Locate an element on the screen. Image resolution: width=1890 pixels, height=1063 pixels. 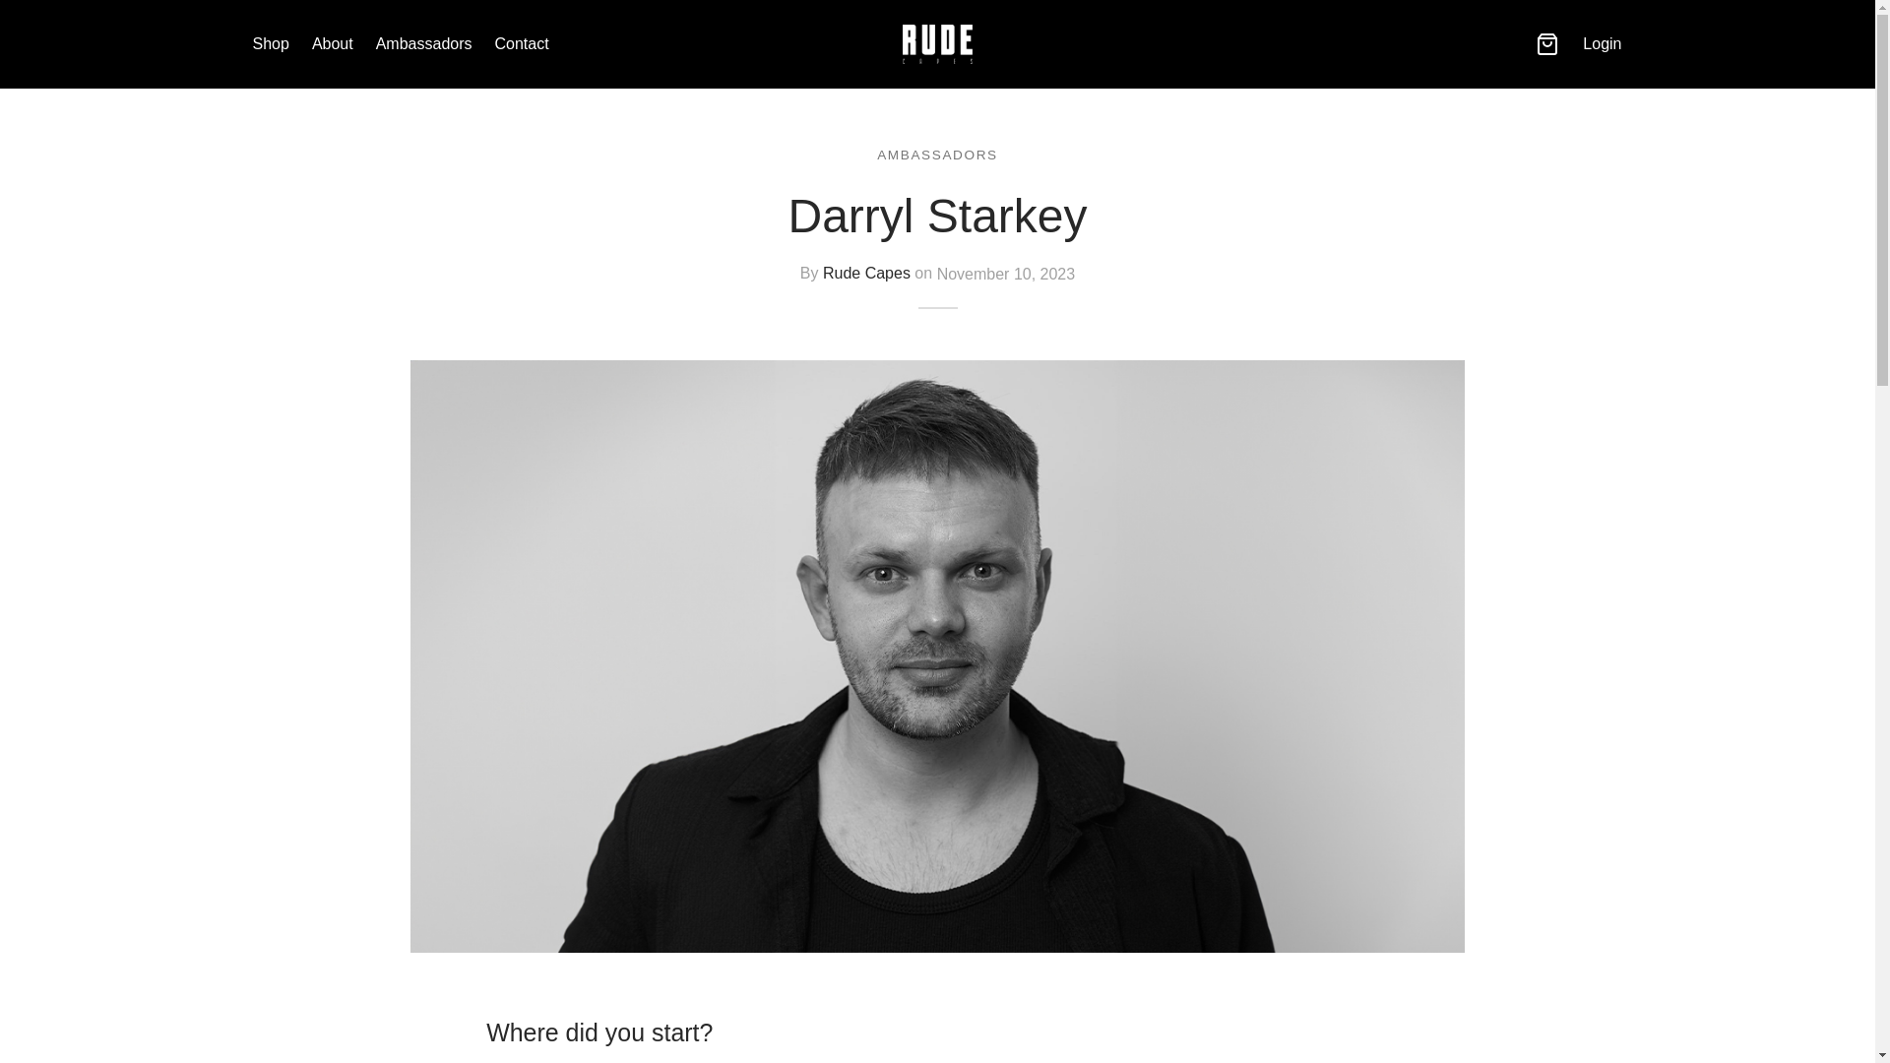
Posts by Rude Capes is located at coordinates (866, 274).